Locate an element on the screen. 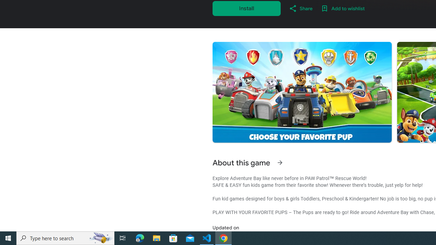 This screenshot has width=436, height=245. Install is located at coordinates (247, 8).